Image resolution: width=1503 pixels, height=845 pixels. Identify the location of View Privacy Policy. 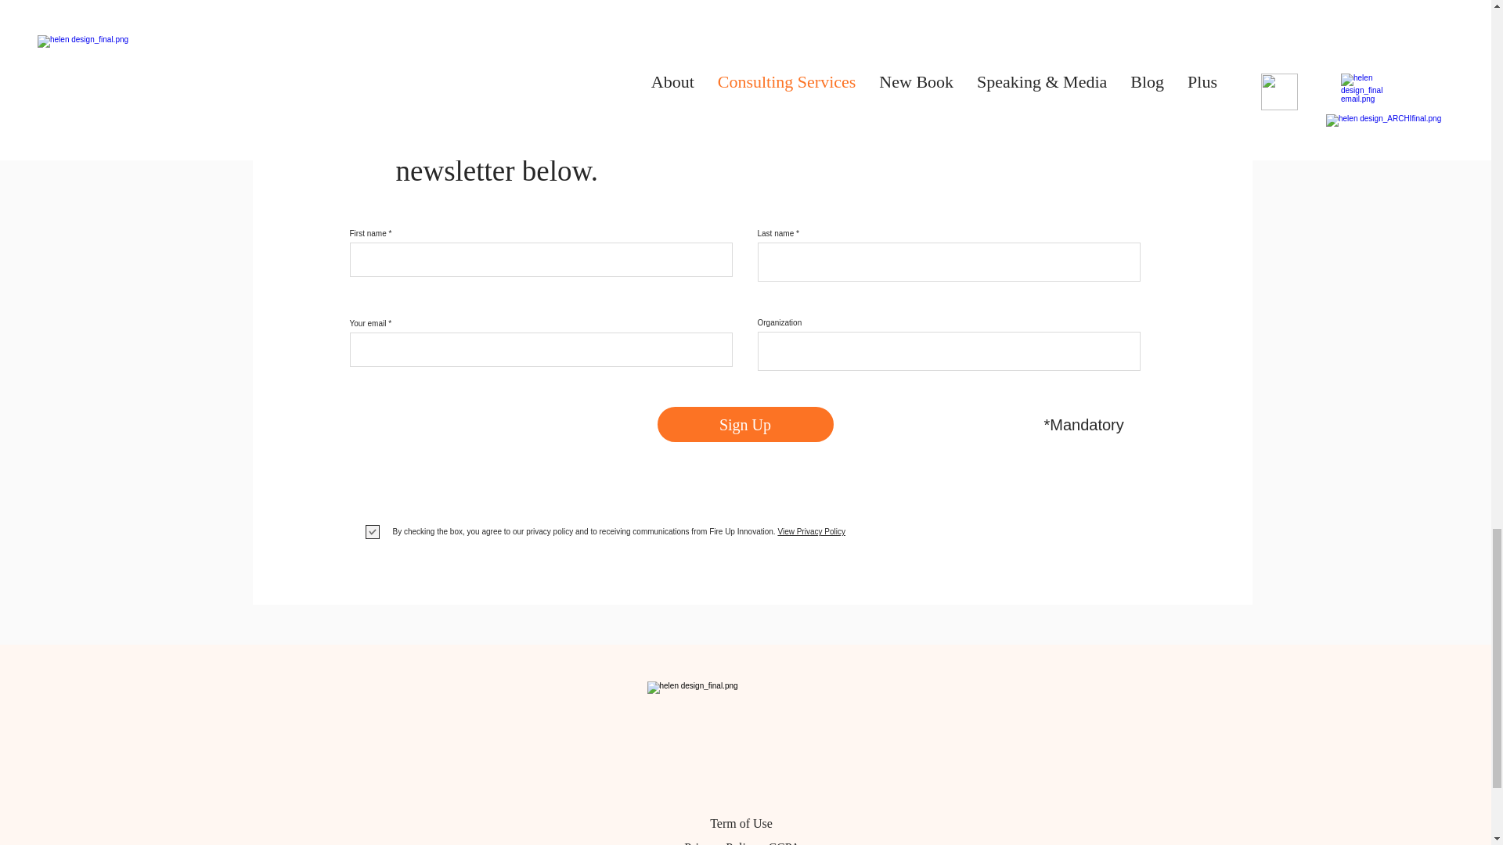
(809, 530).